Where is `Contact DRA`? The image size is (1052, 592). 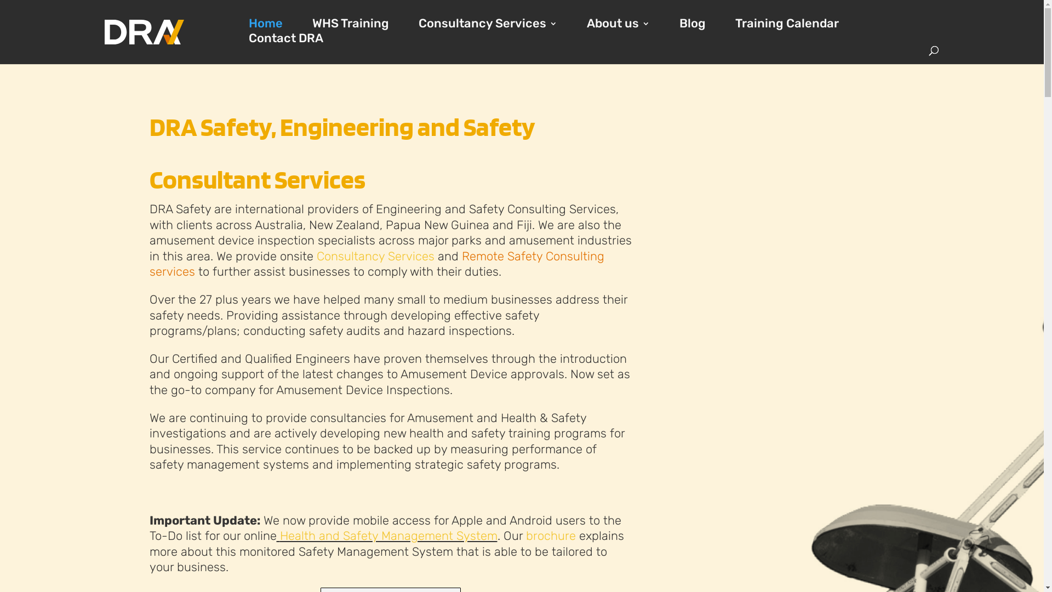
Contact DRA is located at coordinates (286, 38).